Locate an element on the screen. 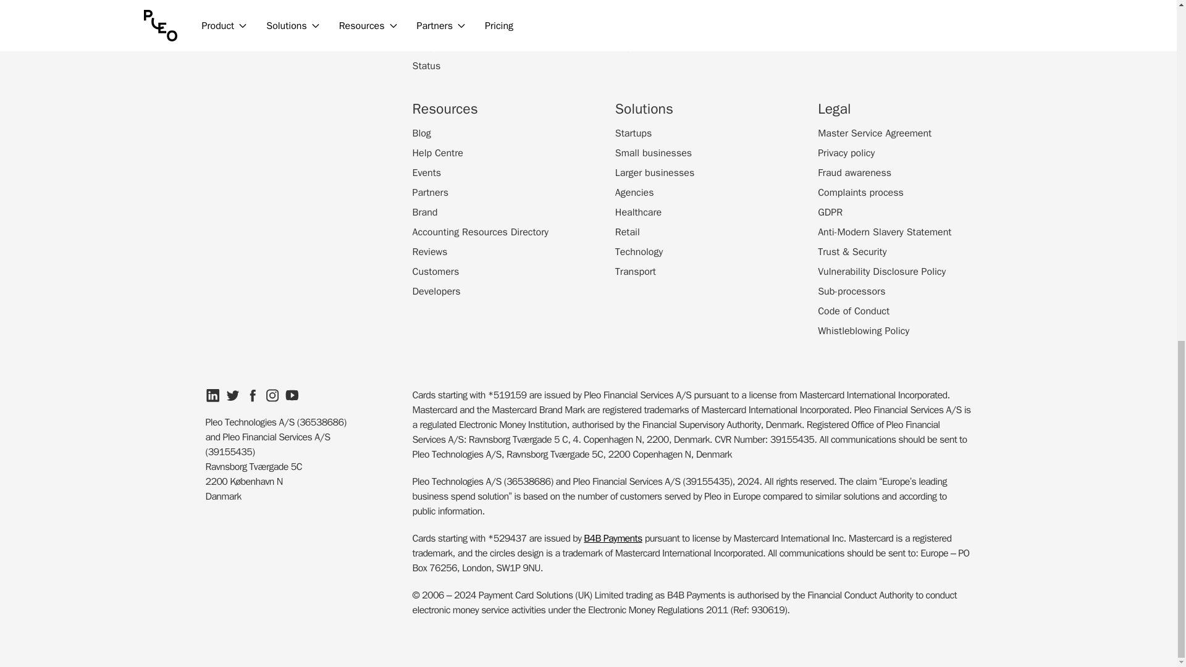  Events is located at coordinates (427, 172).